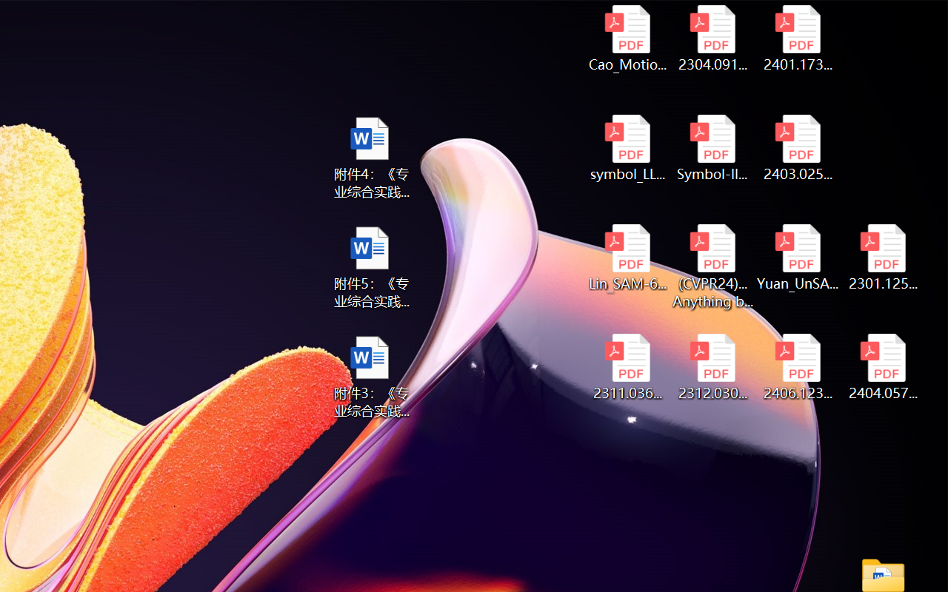 The height and width of the screenshot is (592, 948). Describe the element at coordinates (712, 266) in the screenshot. I see `(CVPR24)Matching Anything by Segmenting Anything.pdf` at that location.